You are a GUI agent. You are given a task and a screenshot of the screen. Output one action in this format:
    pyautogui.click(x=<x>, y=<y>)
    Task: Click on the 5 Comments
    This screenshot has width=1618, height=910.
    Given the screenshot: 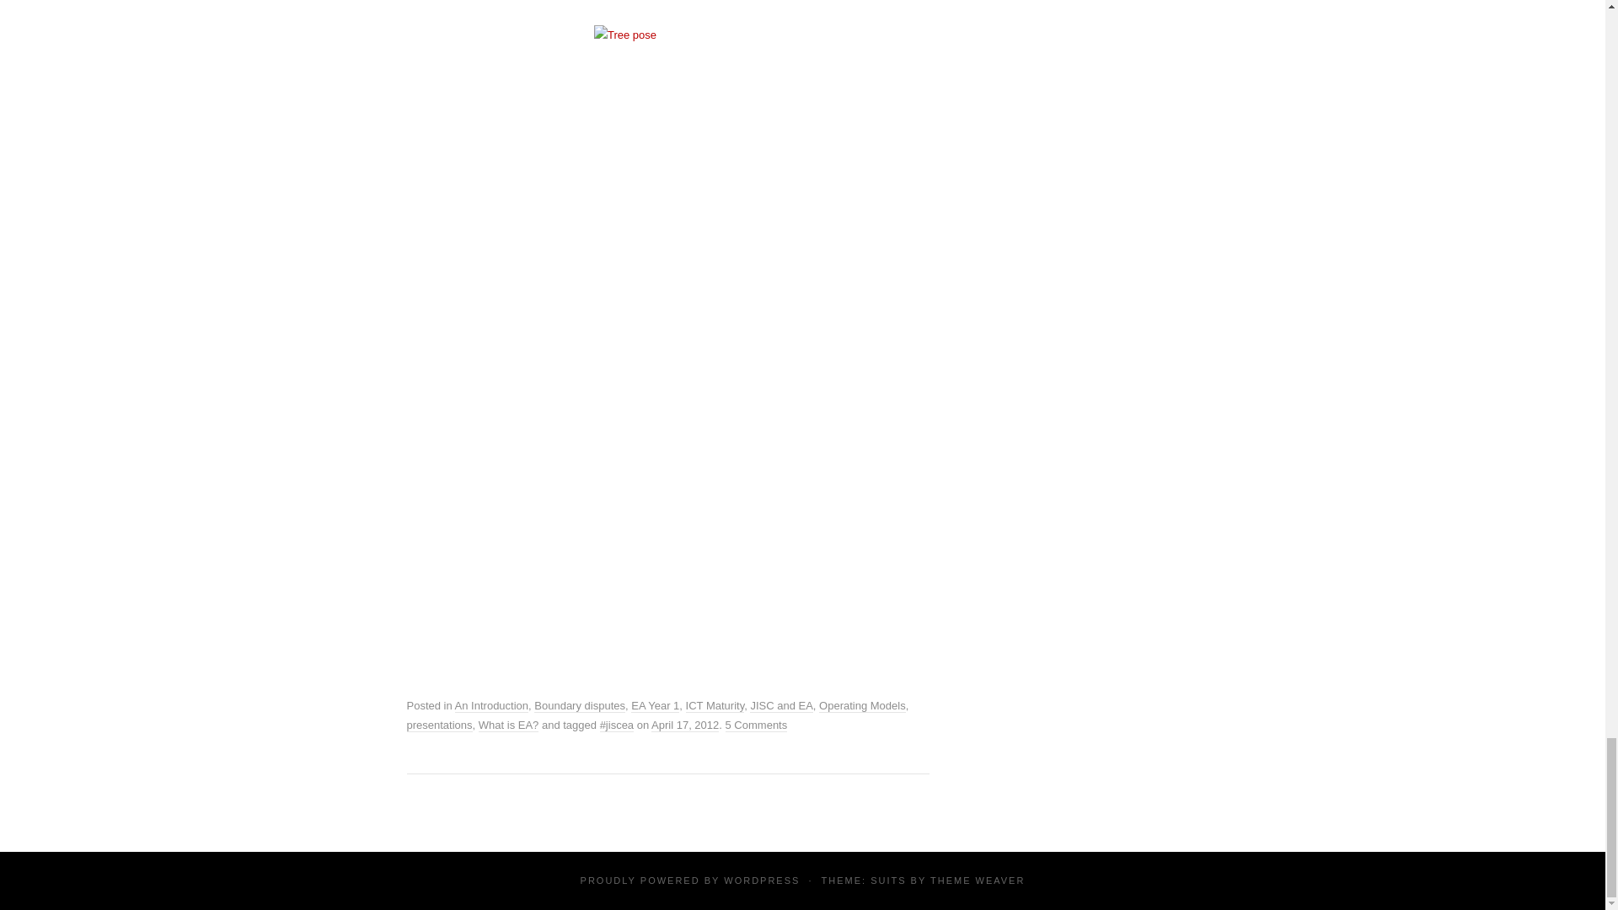 What is the action you would take?
    pyautogui.click(x=757, y=725)
    